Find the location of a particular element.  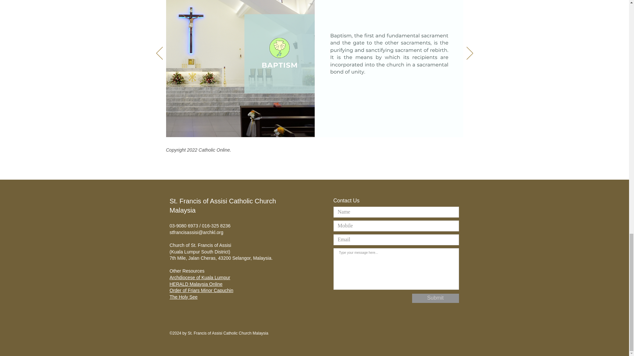

Submit is located at coordinates (436, 298).